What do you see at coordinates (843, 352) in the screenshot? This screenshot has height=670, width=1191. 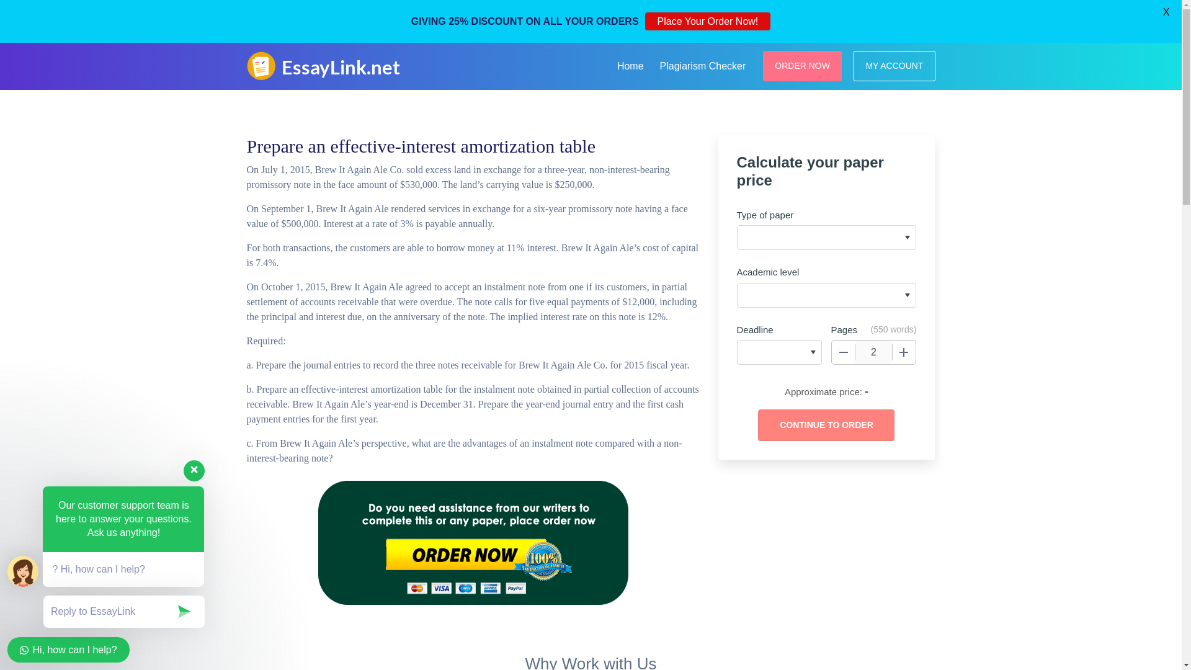 I see `Decrease` at bounding box center [843, 352].